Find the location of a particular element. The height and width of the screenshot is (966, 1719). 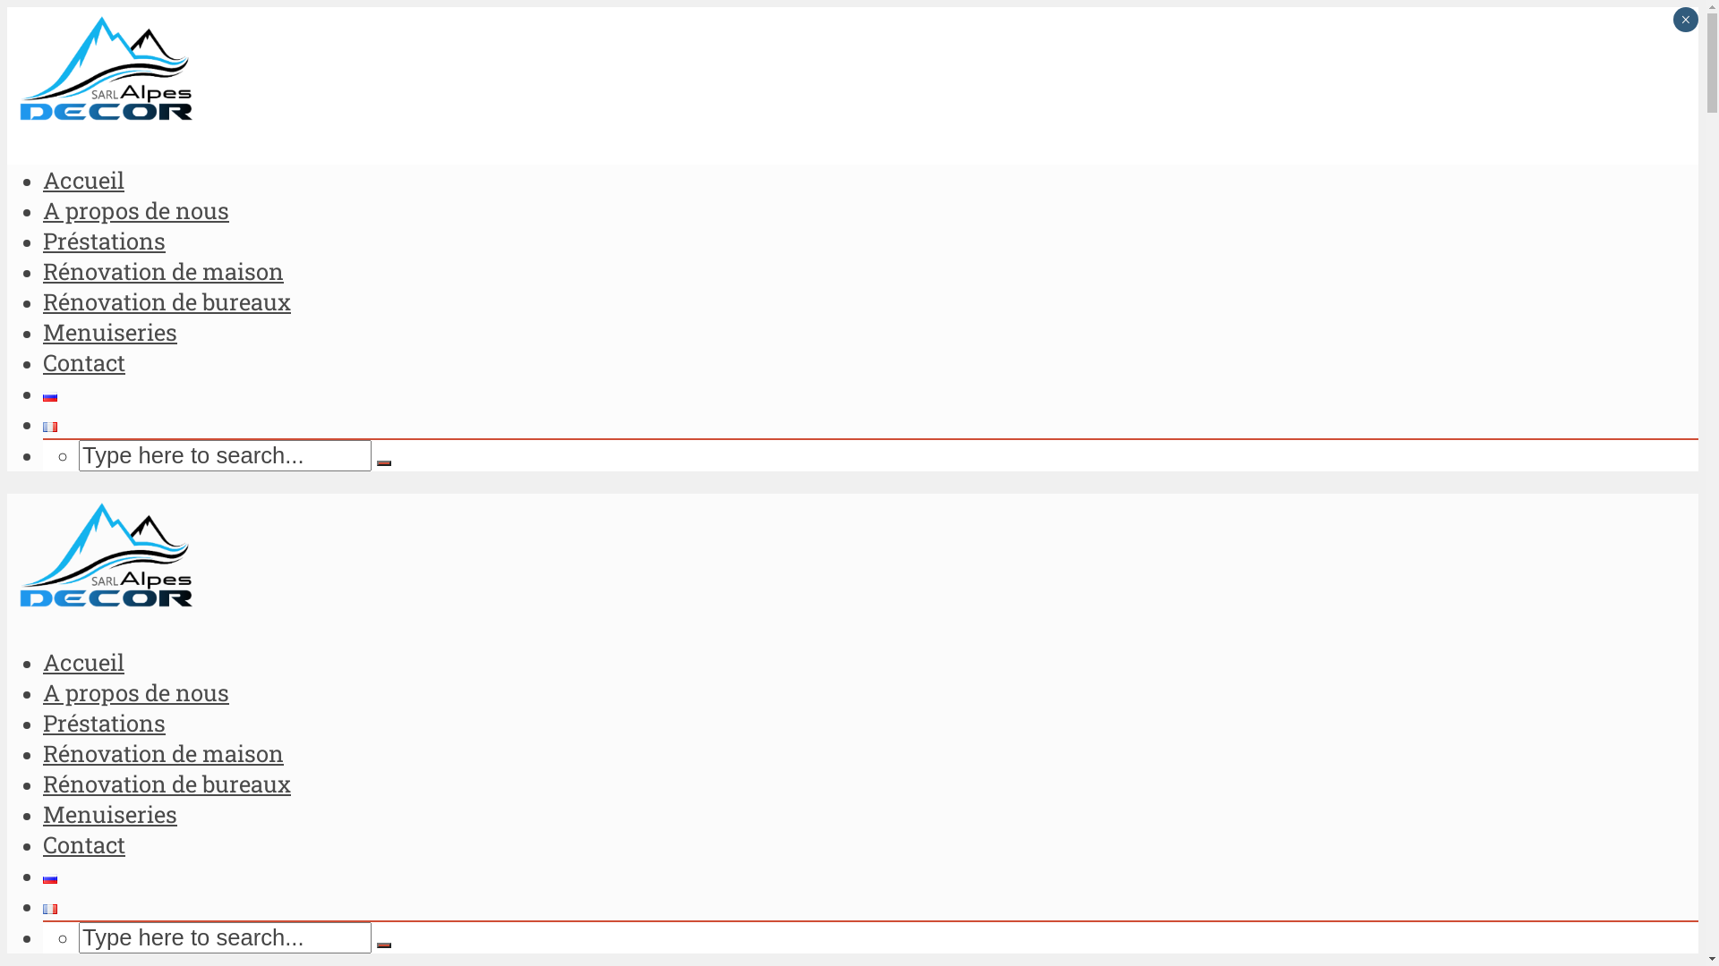

Accueil is located at coordinates (84, 662).